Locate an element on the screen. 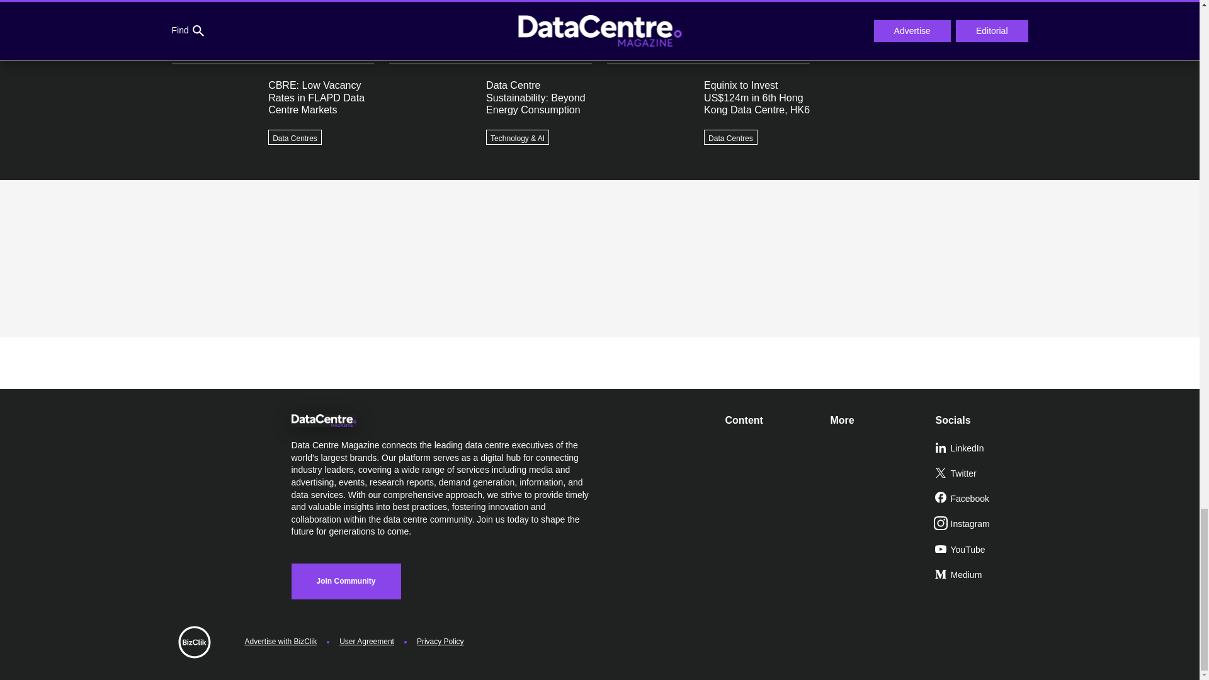  Overcoming AI Barriers to Achieve Data Centre Sustainability is located at coordinates (926, 19).